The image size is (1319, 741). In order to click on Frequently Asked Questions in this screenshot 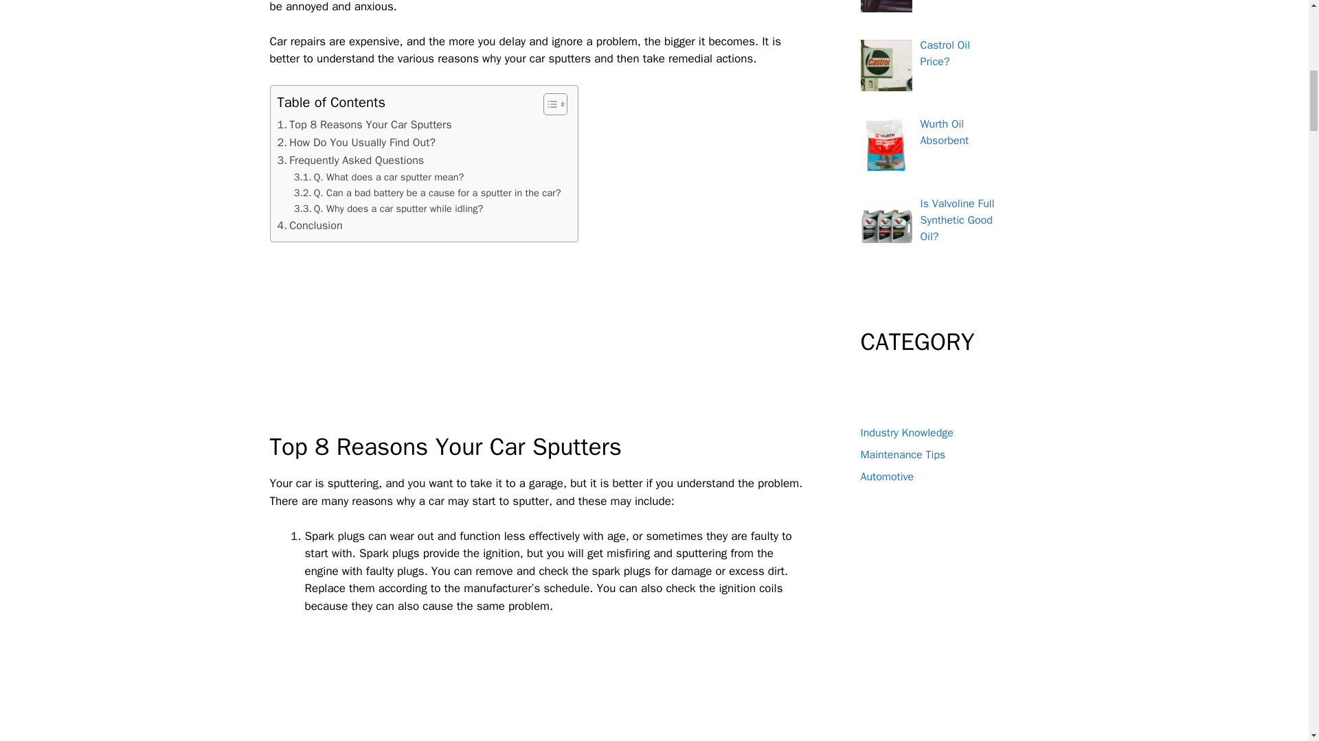, I will do `click(350, 161)`.